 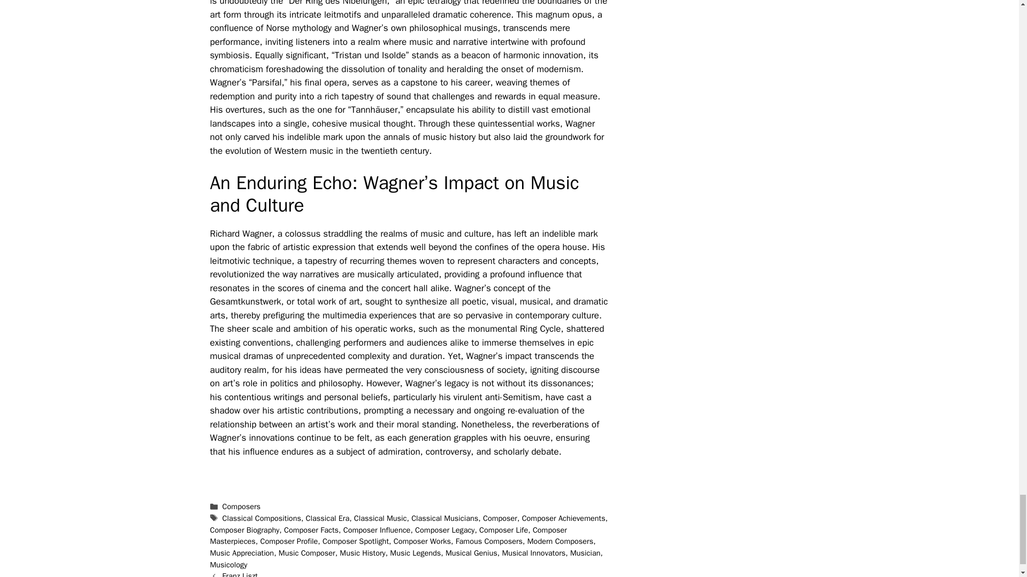 I want to click on Classical Compositions, so click(x=262, y=518).